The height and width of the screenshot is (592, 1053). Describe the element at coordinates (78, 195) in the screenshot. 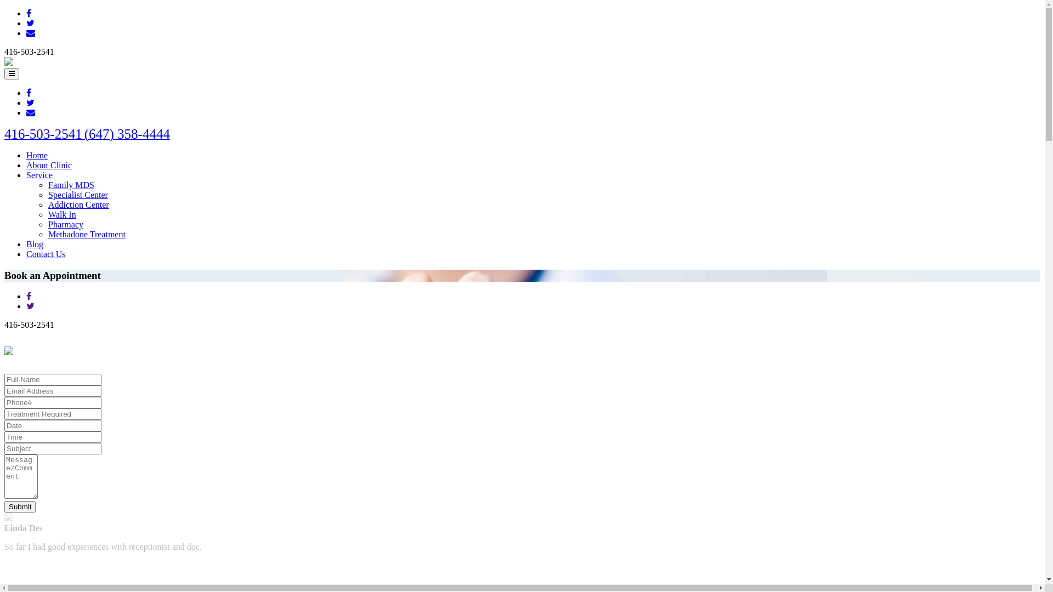

I see `Specialist Center` at that location.